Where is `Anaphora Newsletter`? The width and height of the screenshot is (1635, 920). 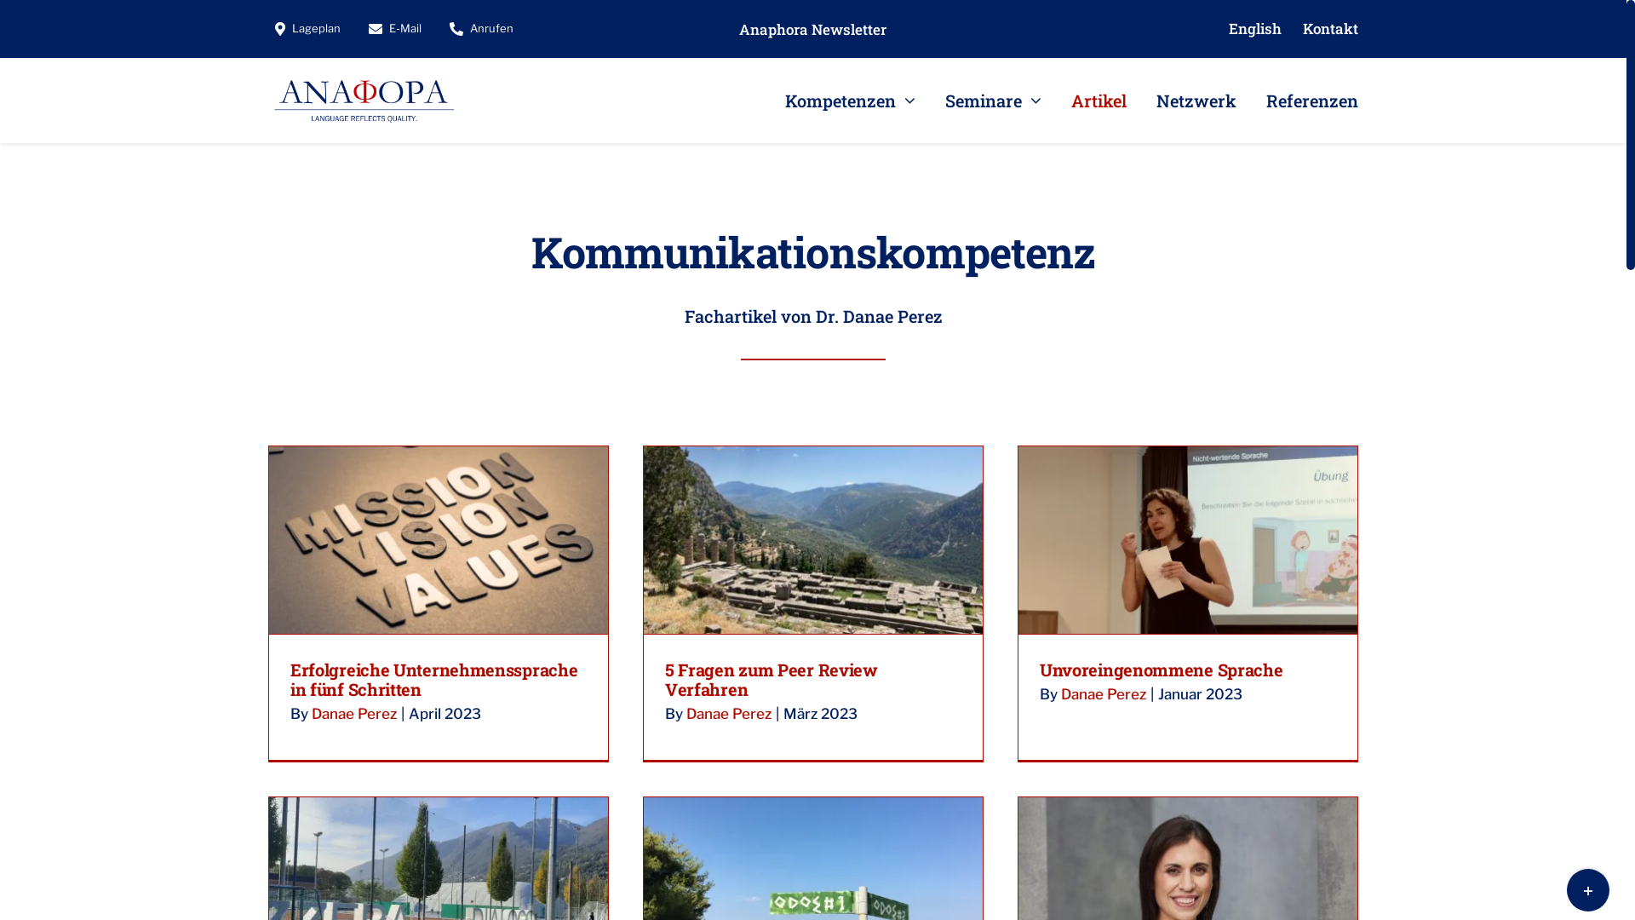 Anaphora Newsletter is located at coordinates (812, 29).